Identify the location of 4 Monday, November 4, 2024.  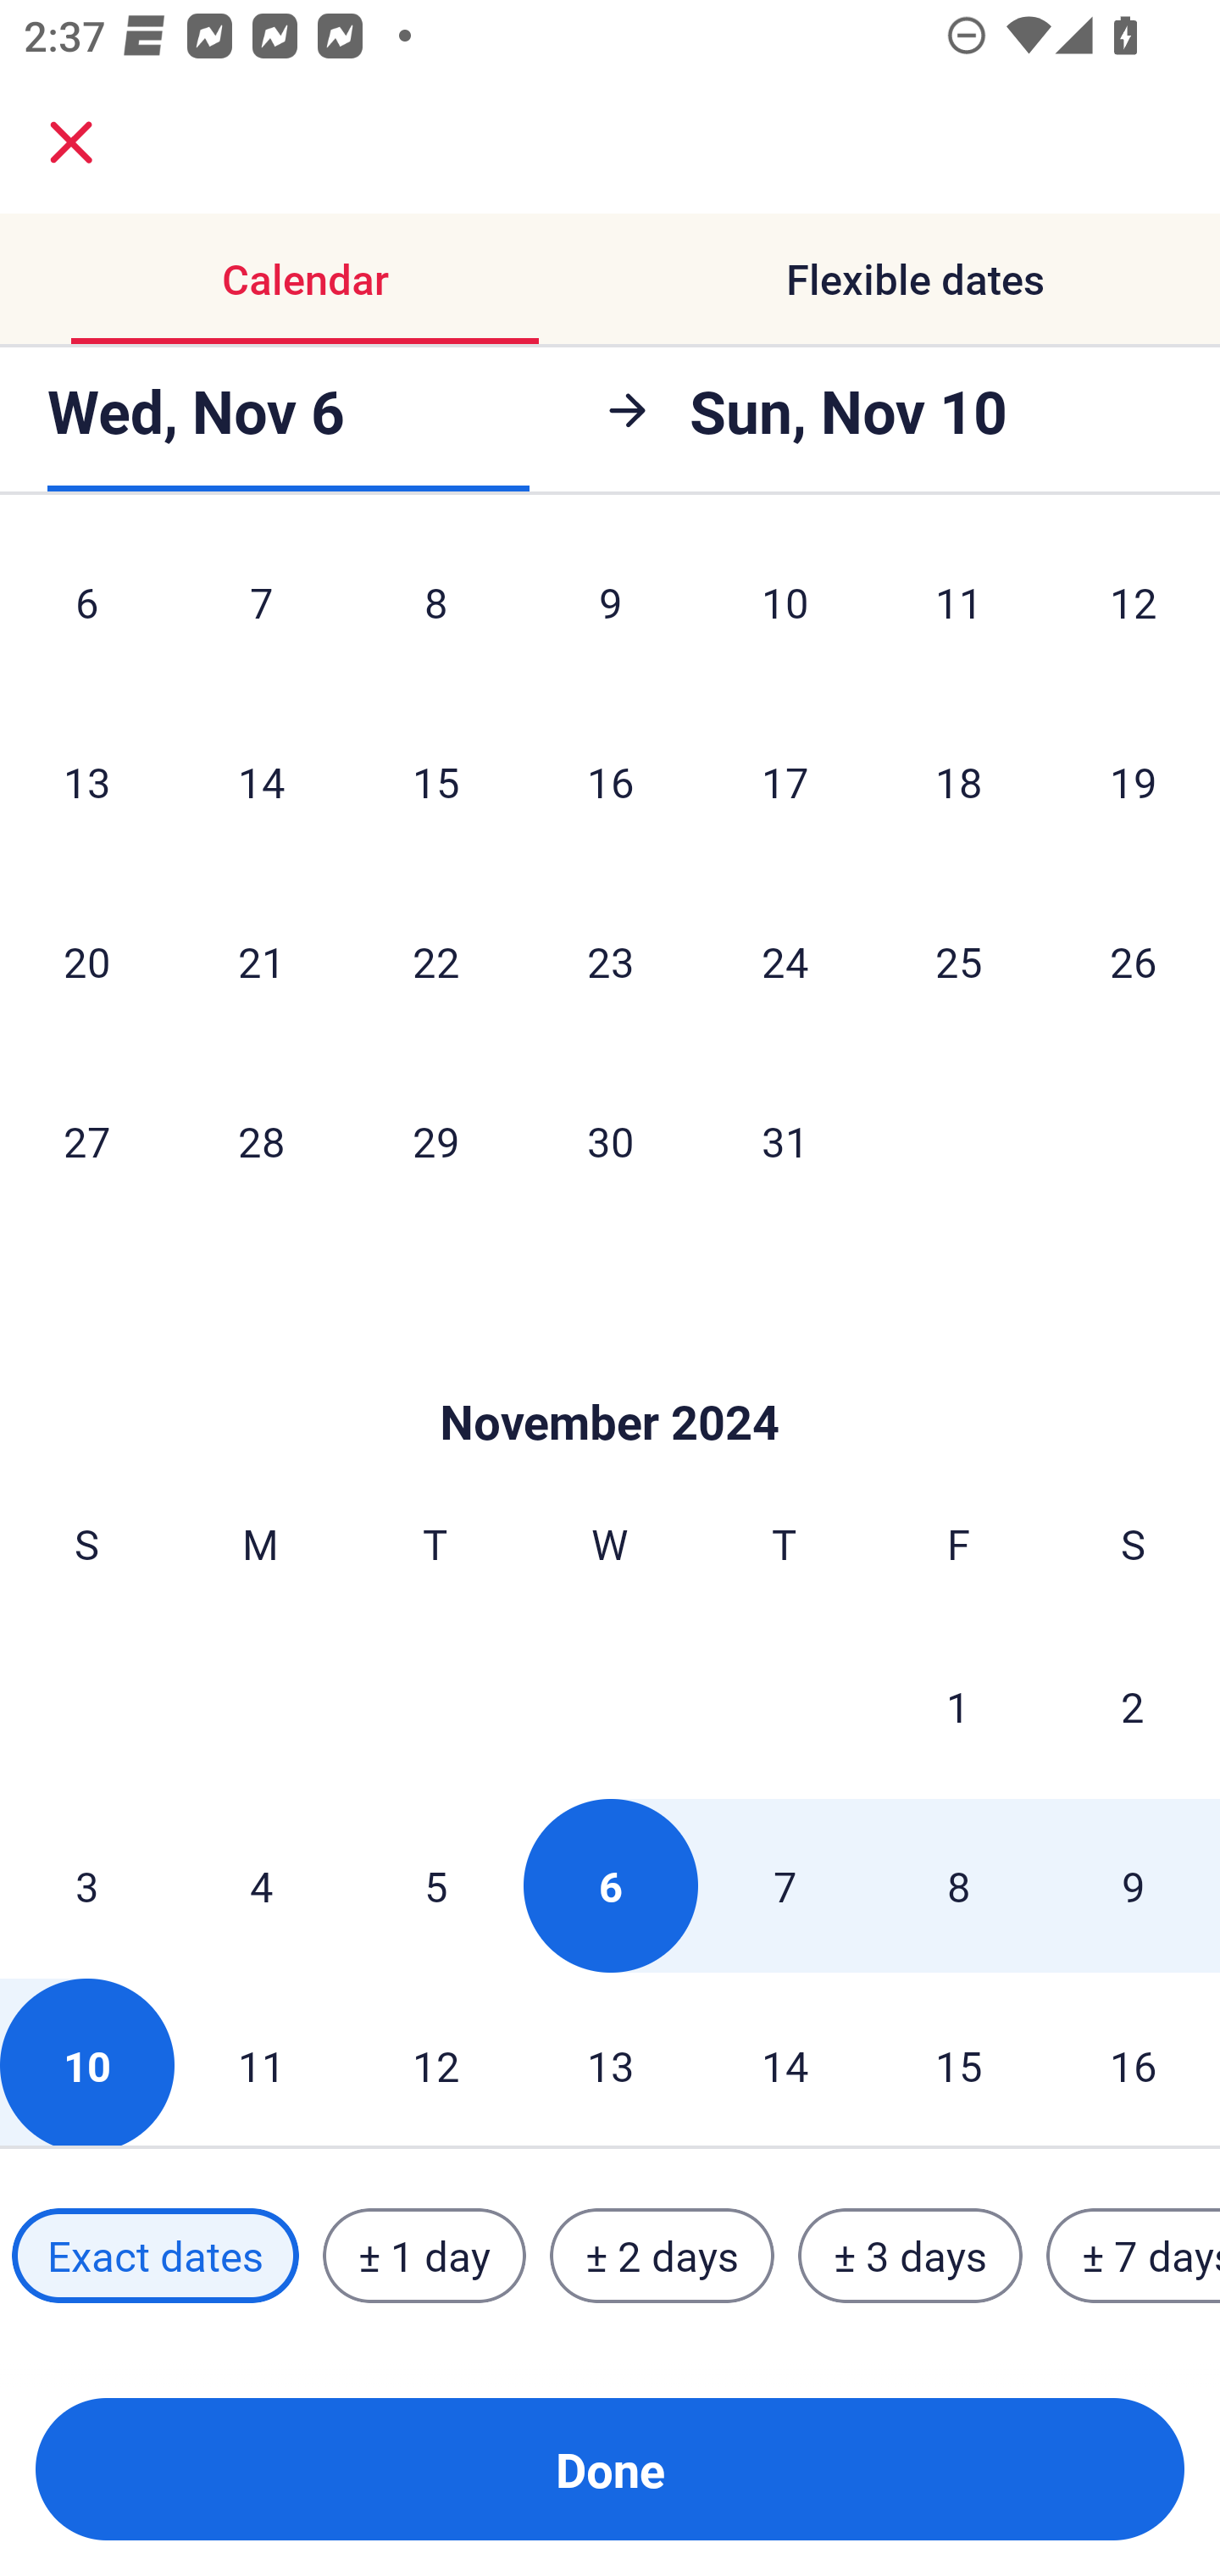
(261, 1885).